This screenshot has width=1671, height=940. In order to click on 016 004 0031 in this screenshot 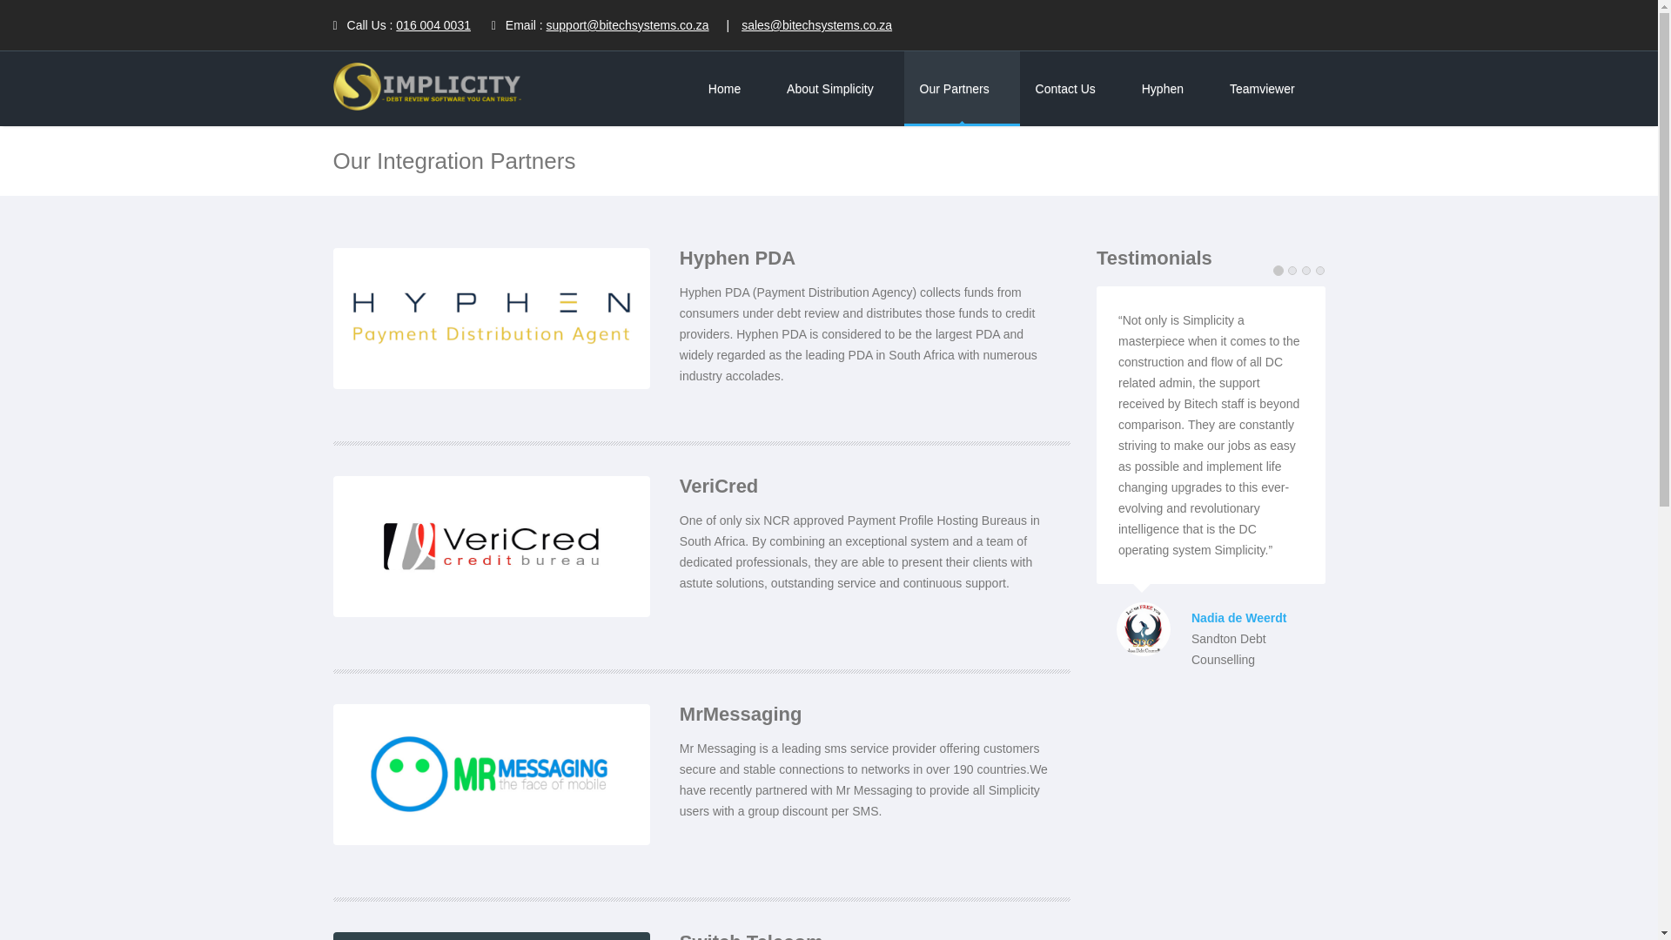, I will do `click(433, 24)`.